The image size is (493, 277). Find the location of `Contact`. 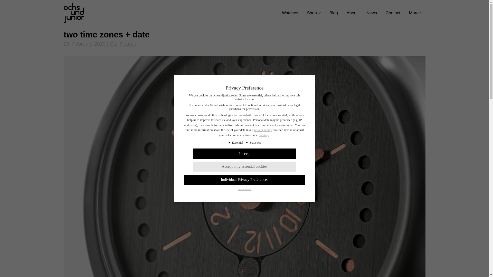

Contact is located at coordinates (393, 13).